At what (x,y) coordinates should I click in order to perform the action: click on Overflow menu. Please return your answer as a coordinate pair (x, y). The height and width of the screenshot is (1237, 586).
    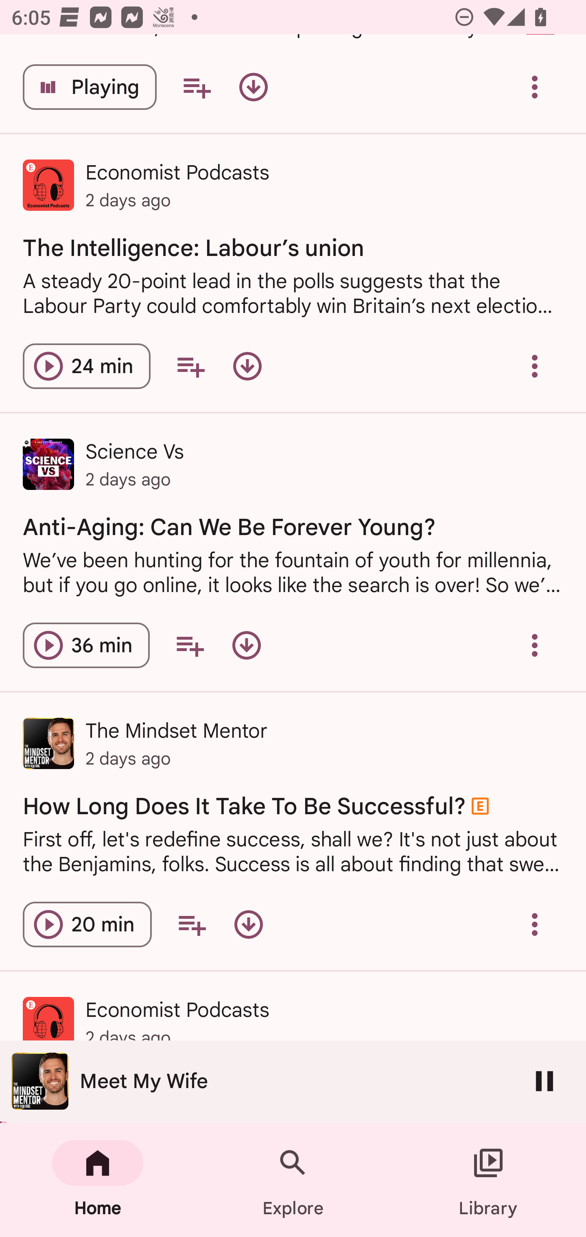
    Looking at the image, I should click on (535, 87).